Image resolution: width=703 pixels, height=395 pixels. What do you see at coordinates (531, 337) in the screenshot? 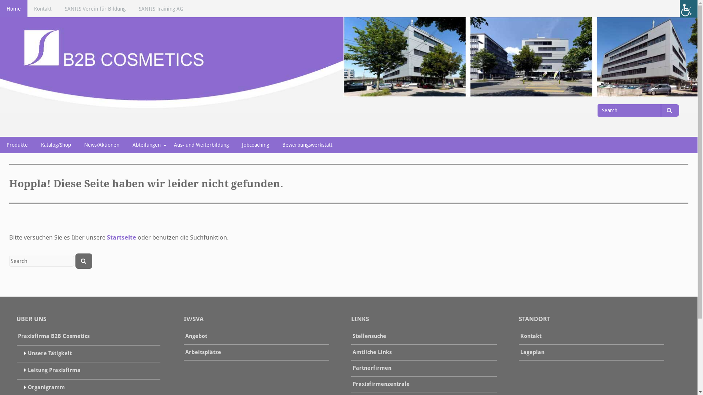
I see `Kontakt` at bounding box center [531, 337].